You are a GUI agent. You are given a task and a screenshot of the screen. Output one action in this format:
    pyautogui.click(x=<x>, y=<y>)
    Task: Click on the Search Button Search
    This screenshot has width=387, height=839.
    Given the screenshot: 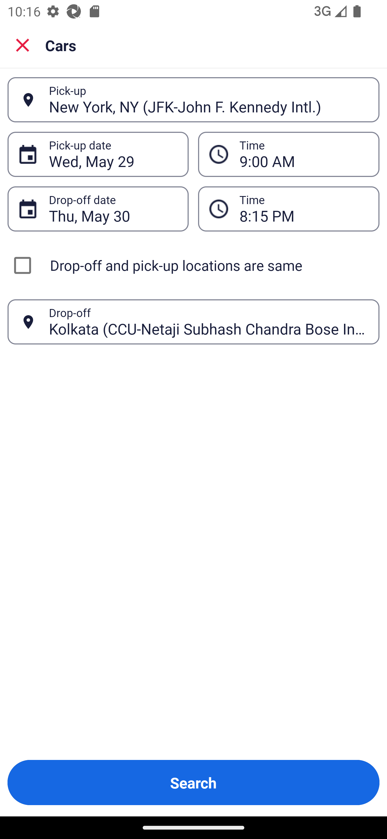 What is the action you would take?
    pyautogui.click(x=193, y=783)
    